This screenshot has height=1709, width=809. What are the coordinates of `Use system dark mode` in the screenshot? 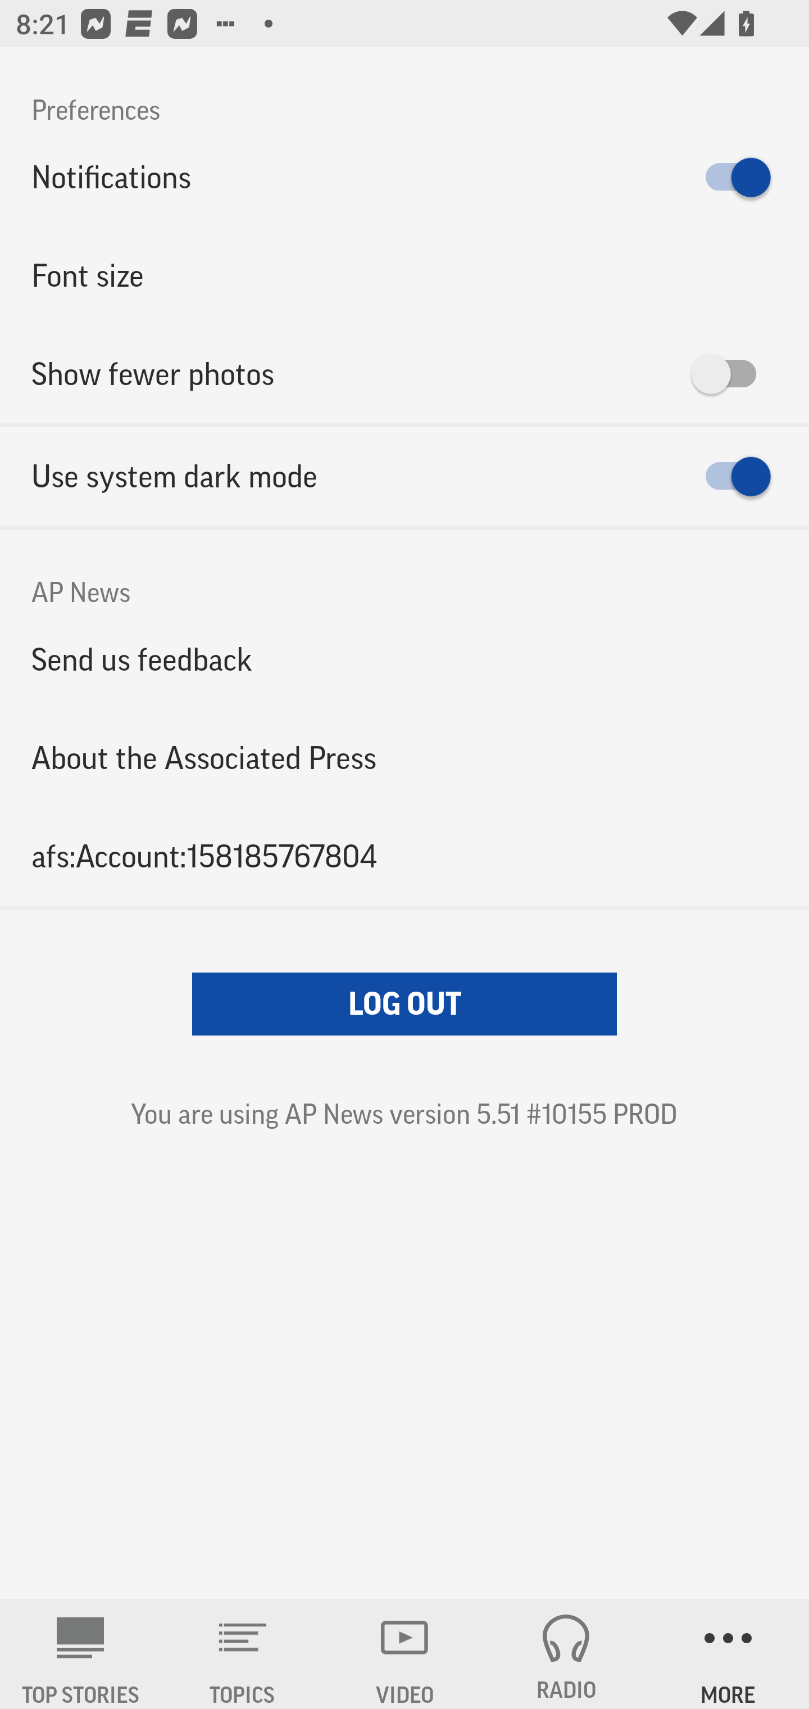 It's located at (404, 477).